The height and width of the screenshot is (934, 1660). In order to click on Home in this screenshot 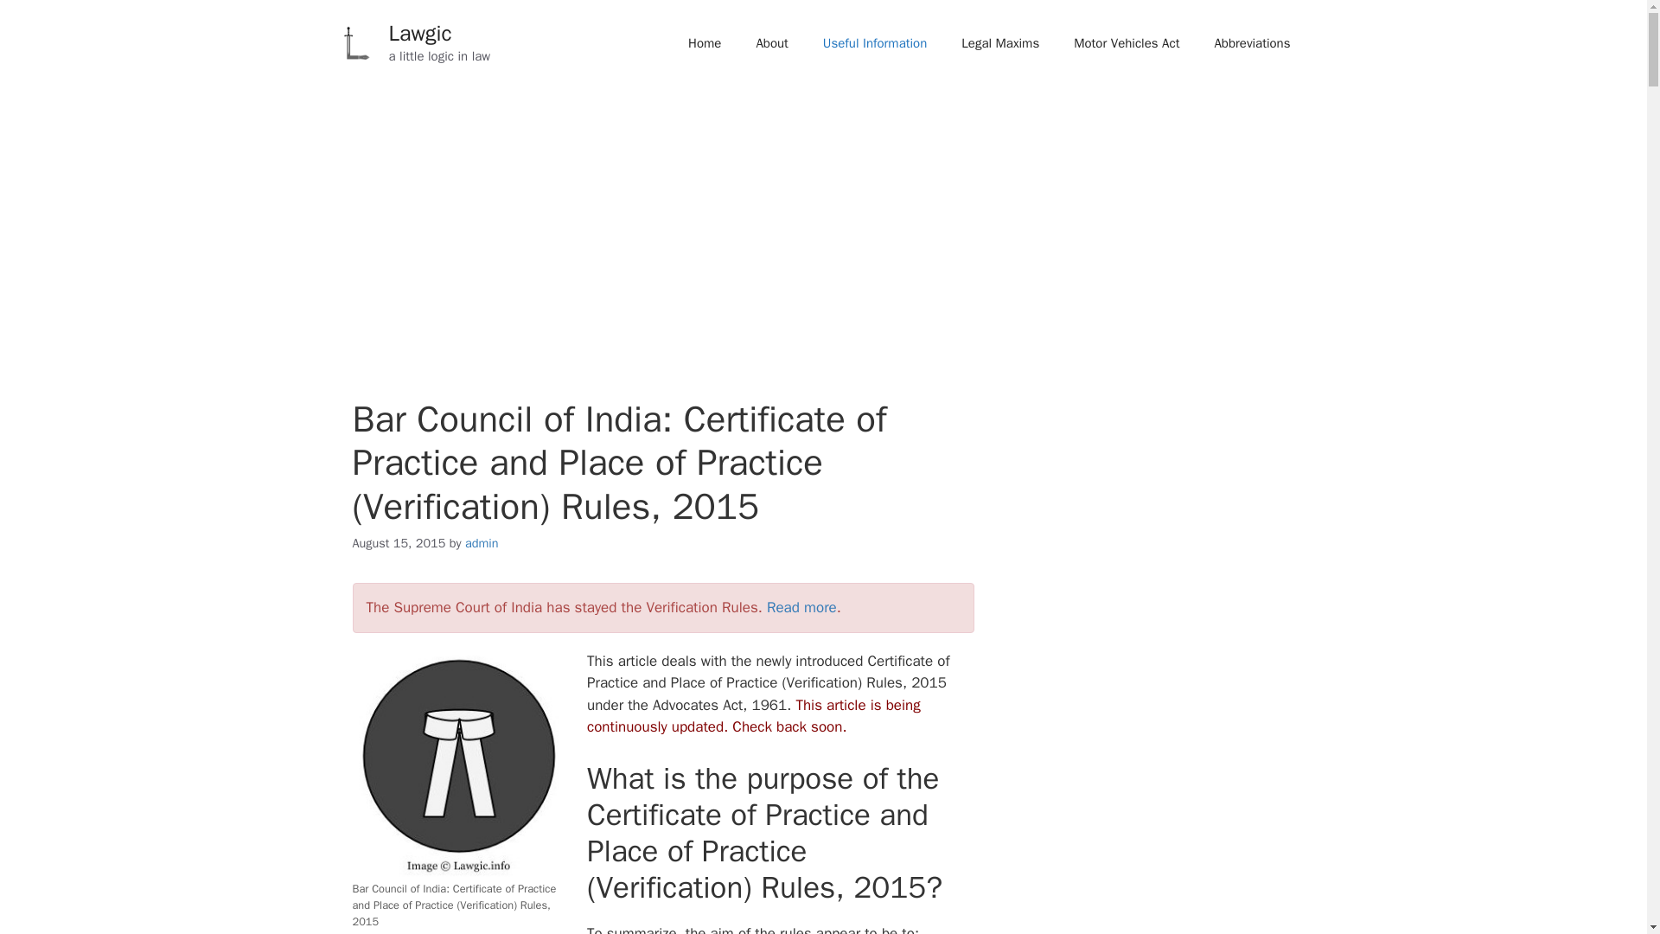, I will do `click(704, 43)`.